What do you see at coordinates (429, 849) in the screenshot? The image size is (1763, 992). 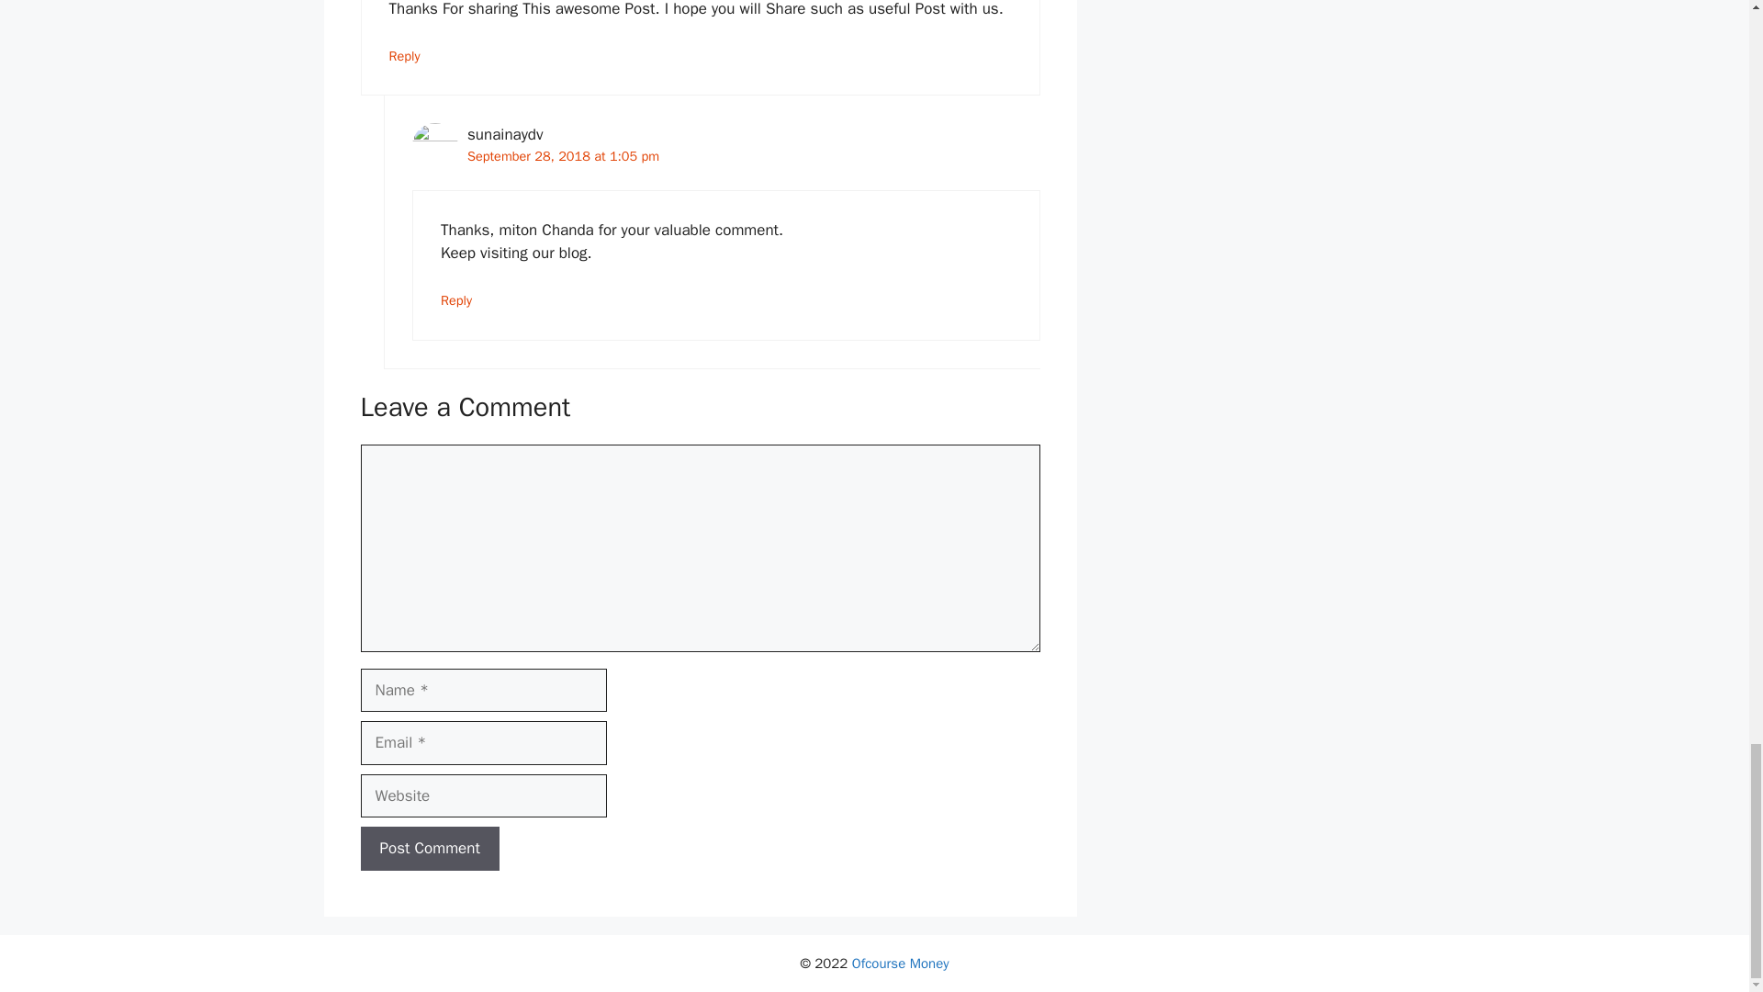 I see `Post Comment` at bounding box center [429, 849].